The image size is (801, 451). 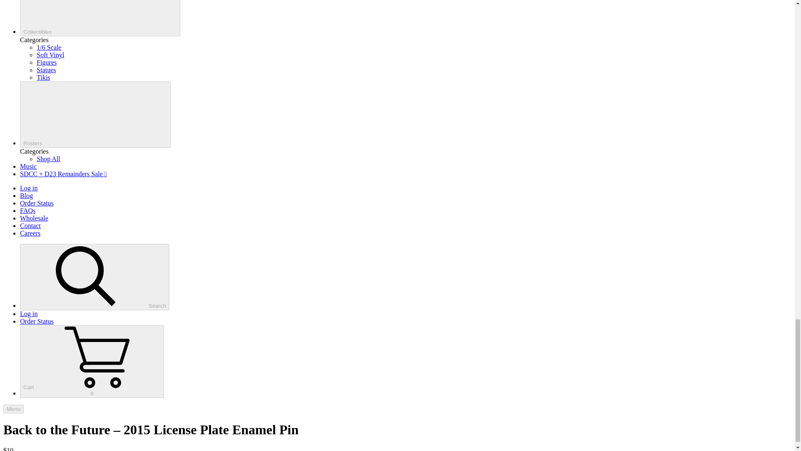 I want to click on Soft Vinyl, so click(x=50, y=55).